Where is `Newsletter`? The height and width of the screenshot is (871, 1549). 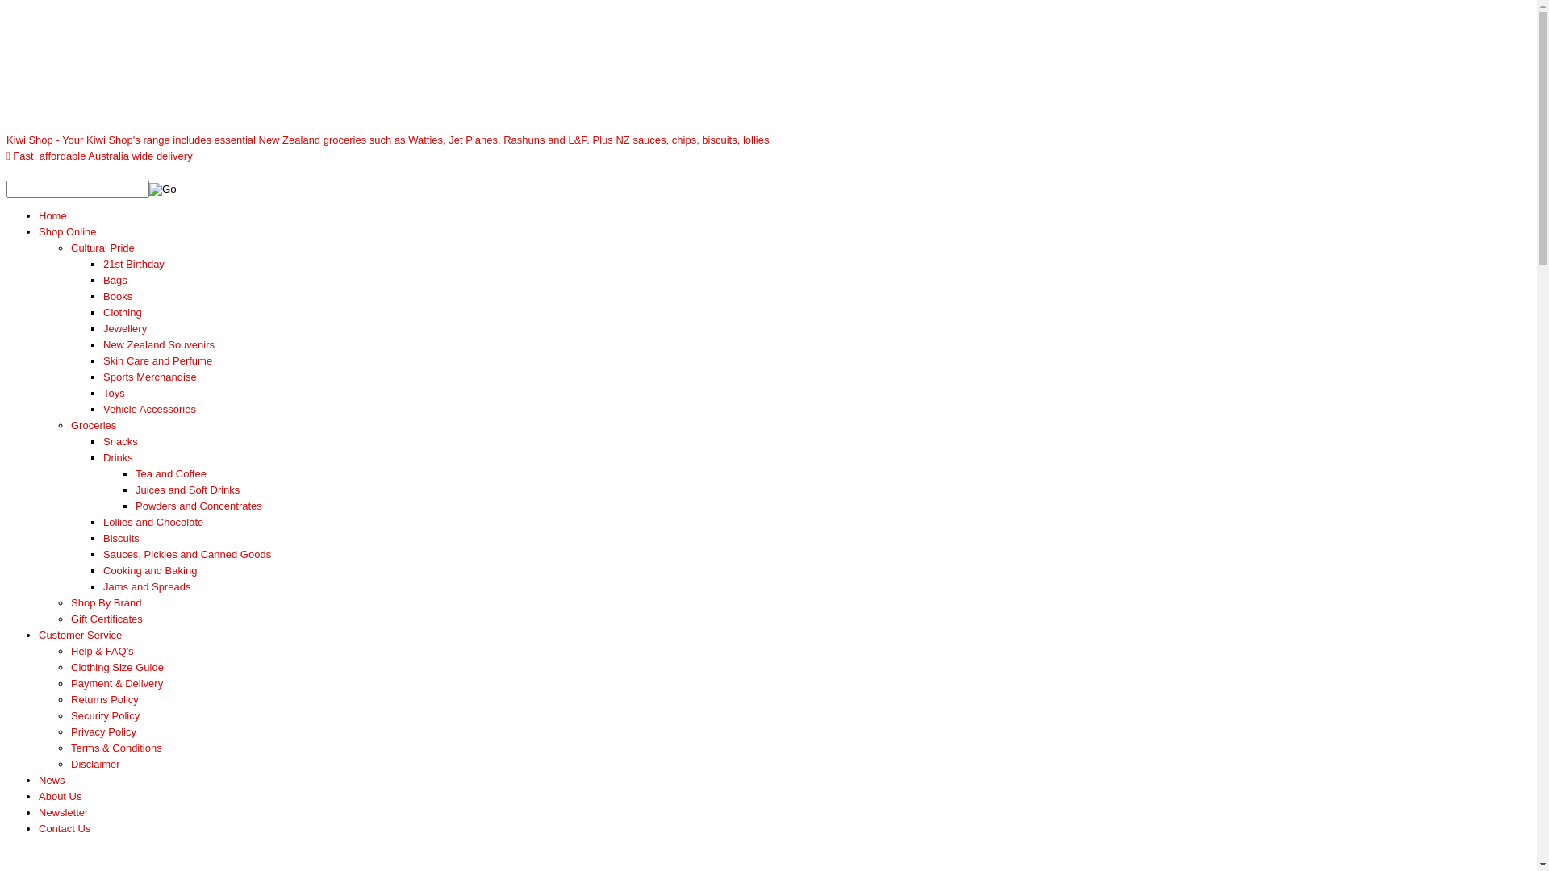
Newsletter is located at coordinates (63, 813).